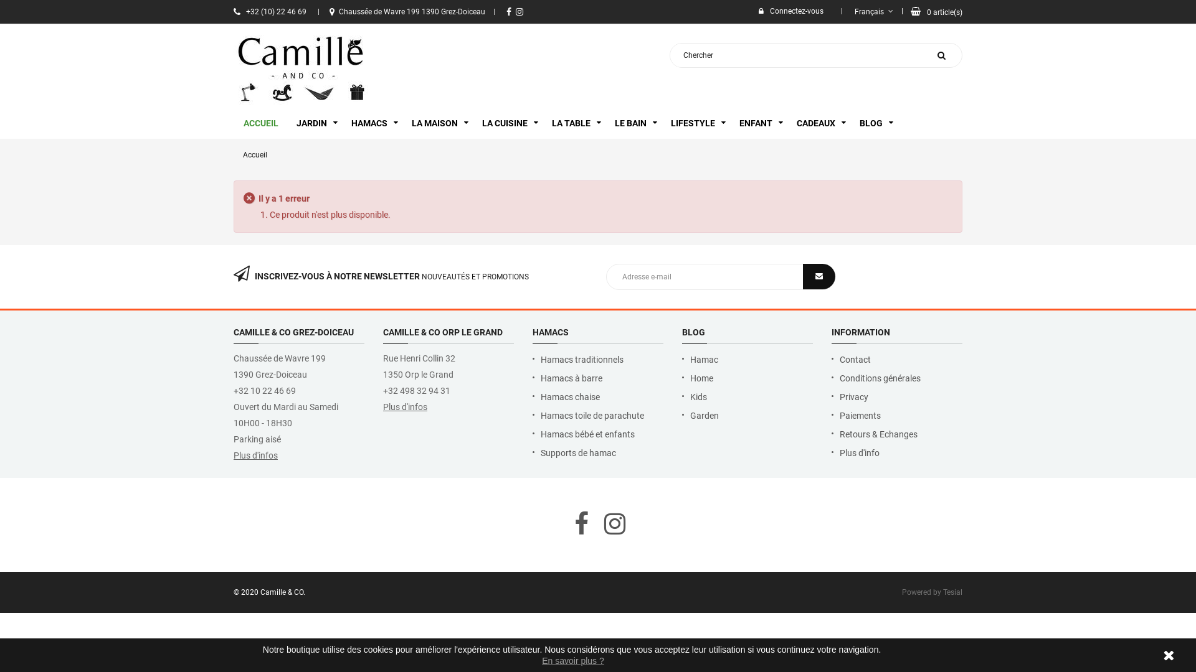 This screenshot has width=1196, height=672. What do you see at coordinates (598, 360) in the screenshot?
I see `Hamacs traditionnels` at bounding box center [598, 360].